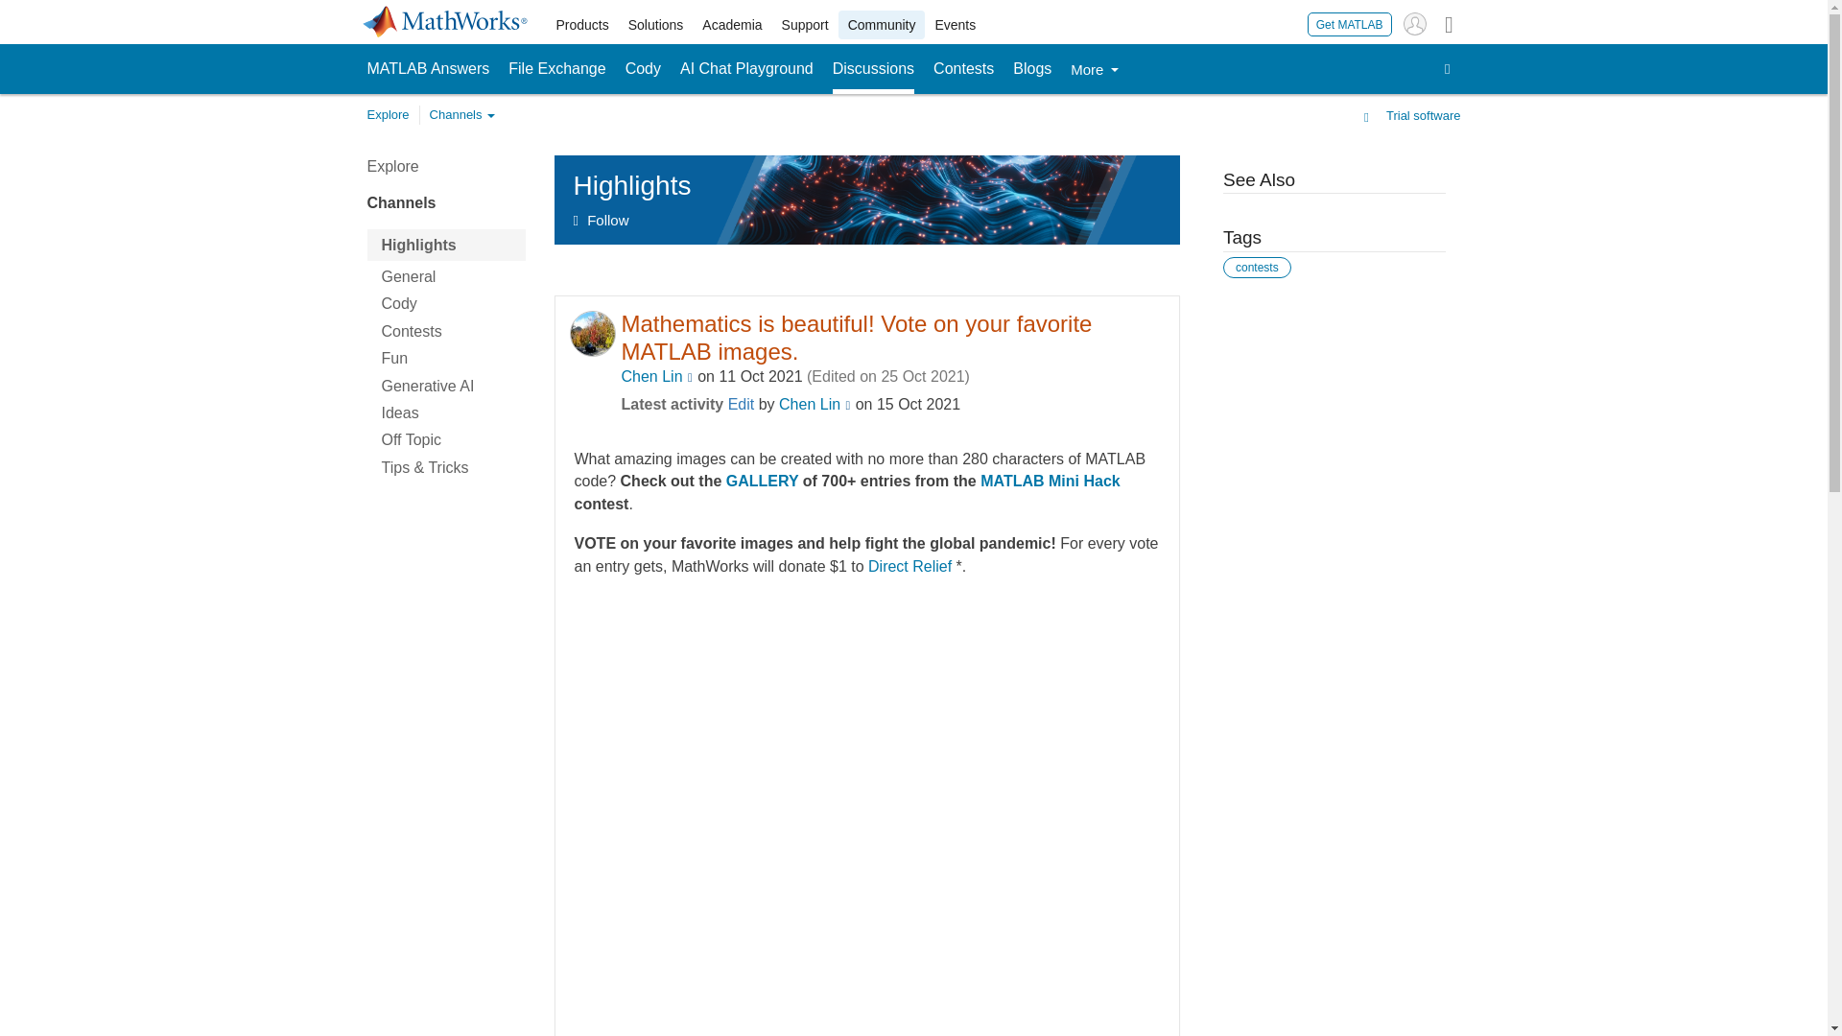 The image size is (1842, 1036). What do you see at coordinates (1032, 69) in the screenshot?
I see `Blogs` at bounding box center [1032, 69].